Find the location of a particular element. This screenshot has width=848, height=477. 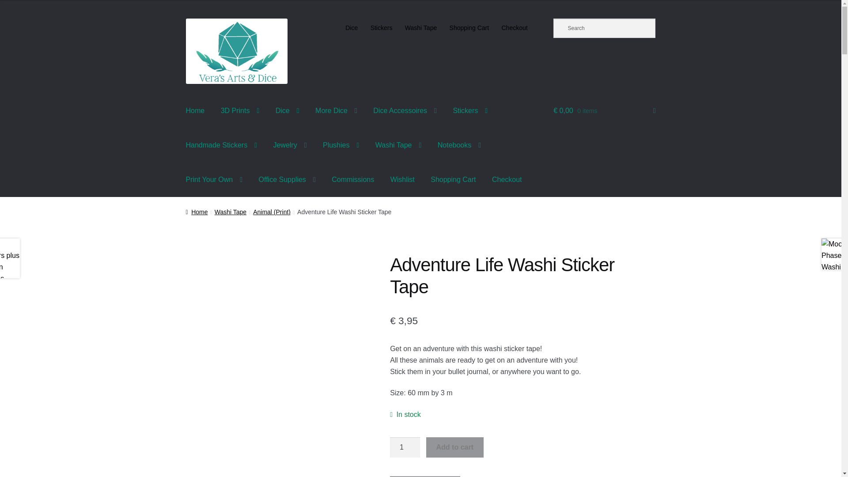

1 is located at coordinates (405, 447).